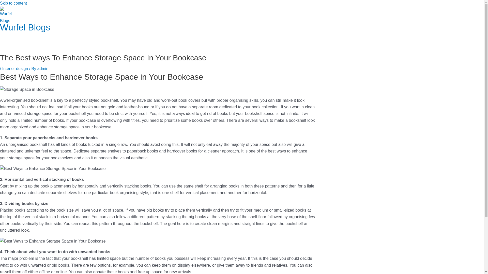  Describe the element at coordinates (25, 27) in the screenshot. I see `Wurfel Blogs` at that location.